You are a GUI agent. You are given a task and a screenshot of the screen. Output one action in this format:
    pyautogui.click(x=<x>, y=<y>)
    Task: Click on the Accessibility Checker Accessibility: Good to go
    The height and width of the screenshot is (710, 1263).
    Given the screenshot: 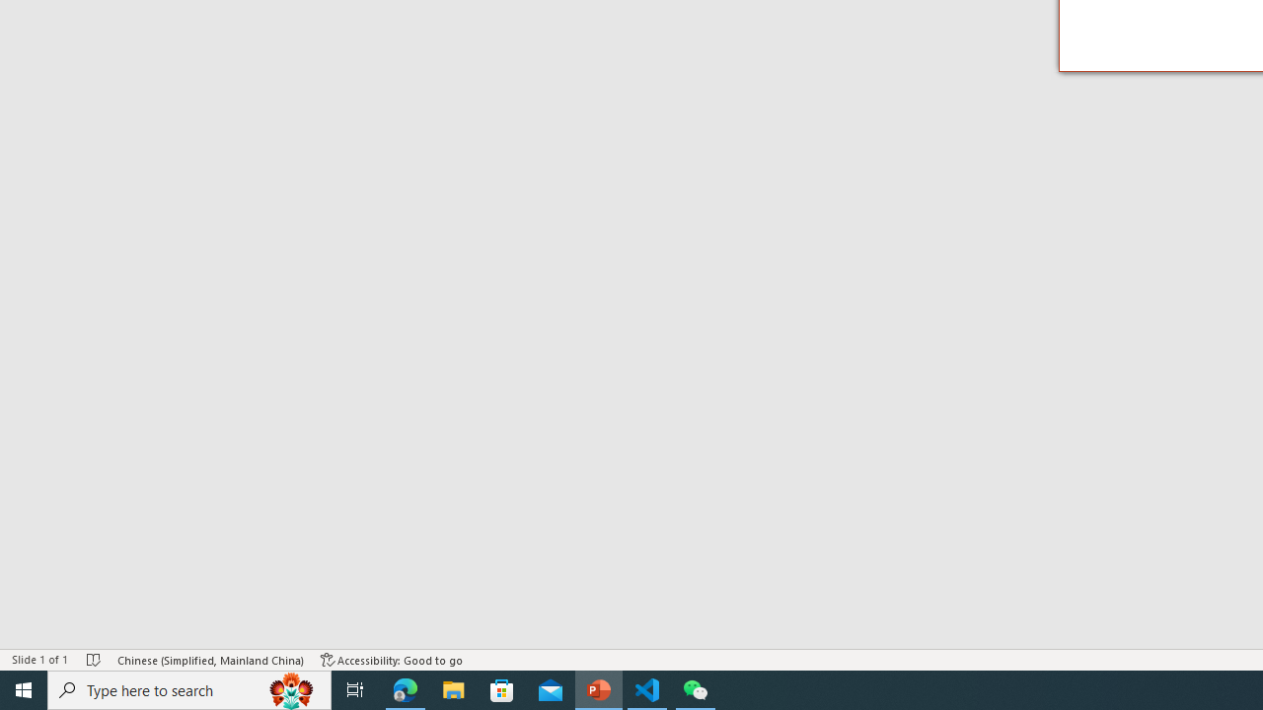 What is the action you would take?
    pyautogui.click(x=392, y=659)
    